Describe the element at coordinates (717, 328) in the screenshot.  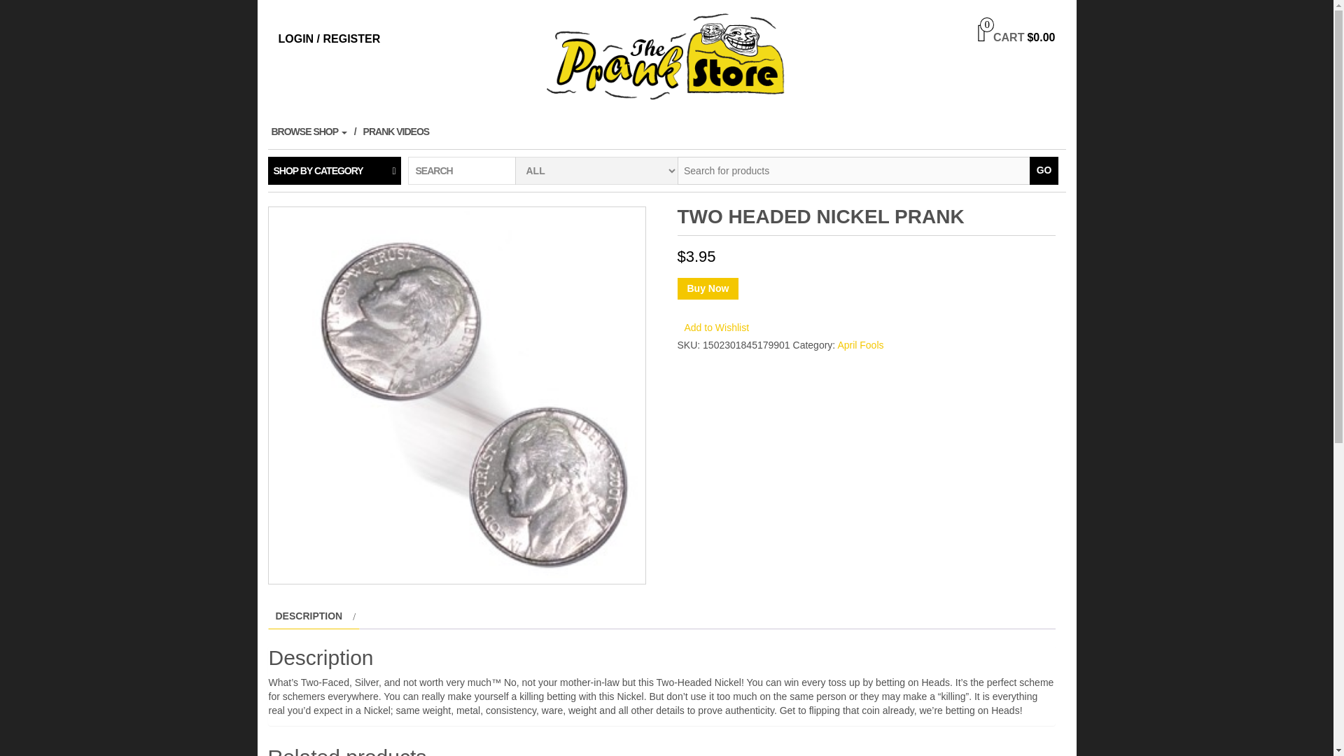
I see `Add to Wishlist` at that location.